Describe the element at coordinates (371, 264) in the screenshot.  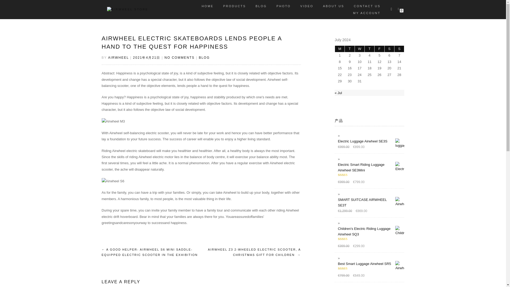
I see `Best Smart Luggage Airwheel SR5` at that location.